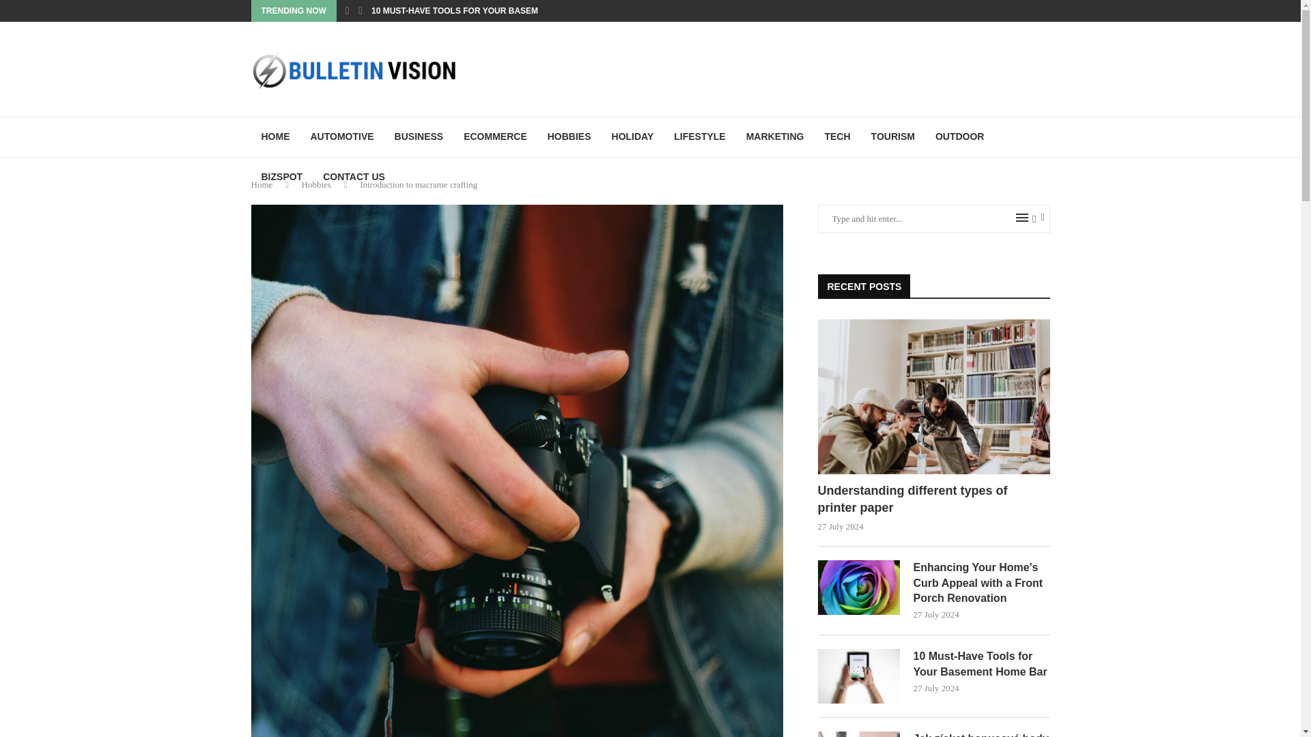 This screenshot has height=737, width=1311. What do you see at coordinates (934, 500) in the screenshot?
I see `Understanding different types of printer paper` at bounding box center [934, 500].